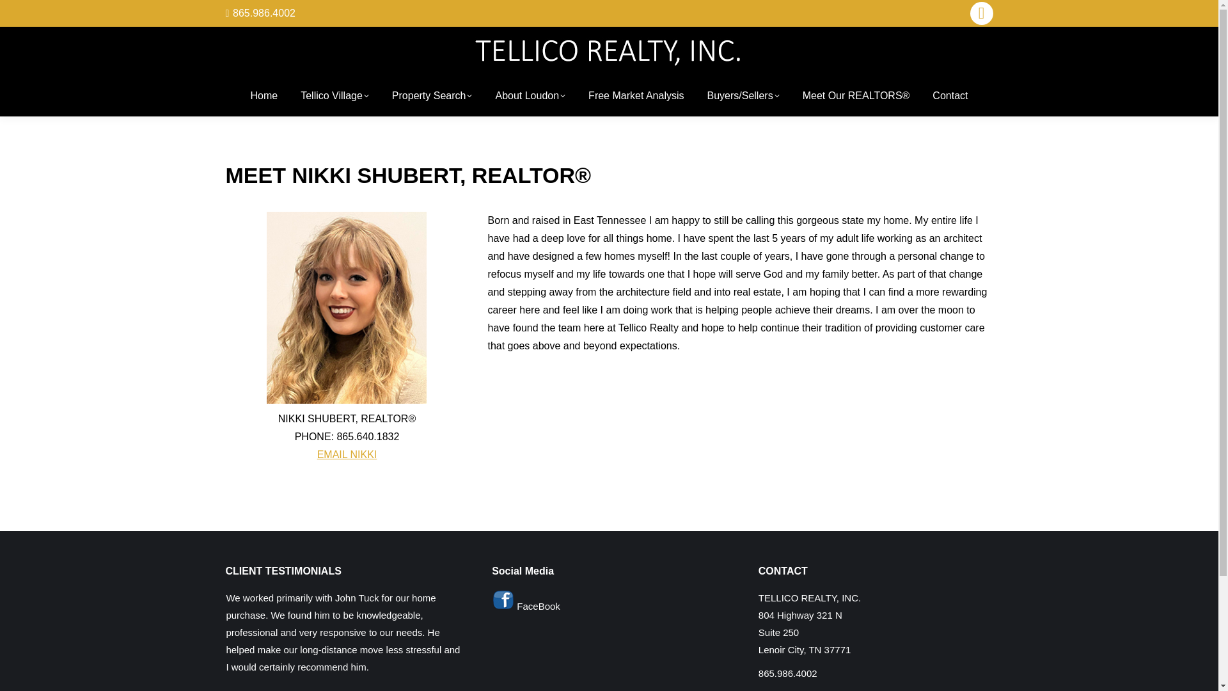 The height and width of the screenshot is (691, 1228). Describe the element at coordinates (636, 96) in the screenshot. I see `Free Market Analysis` at that location.